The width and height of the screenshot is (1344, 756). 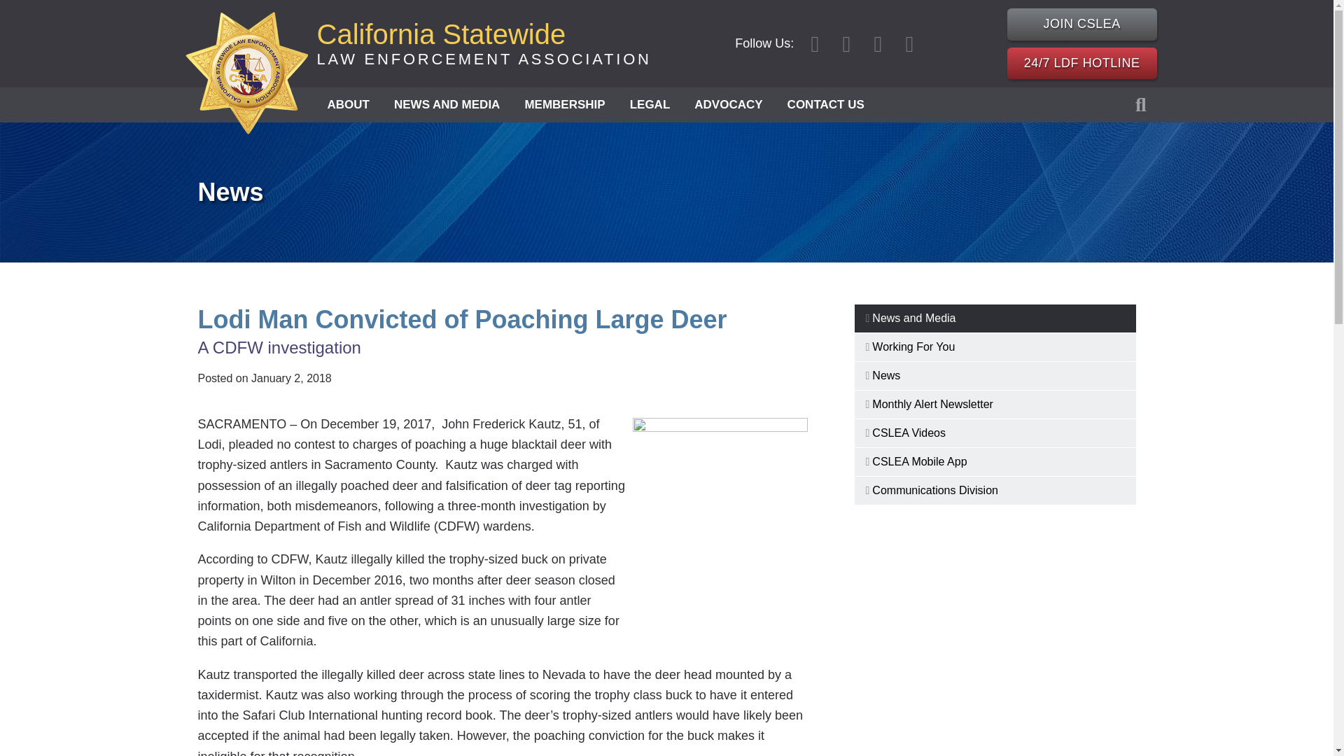 What do you see at coordinates (564, 105) in the screenshot?
I see `MEMBERSHIP` at bounding box center [564, 105].